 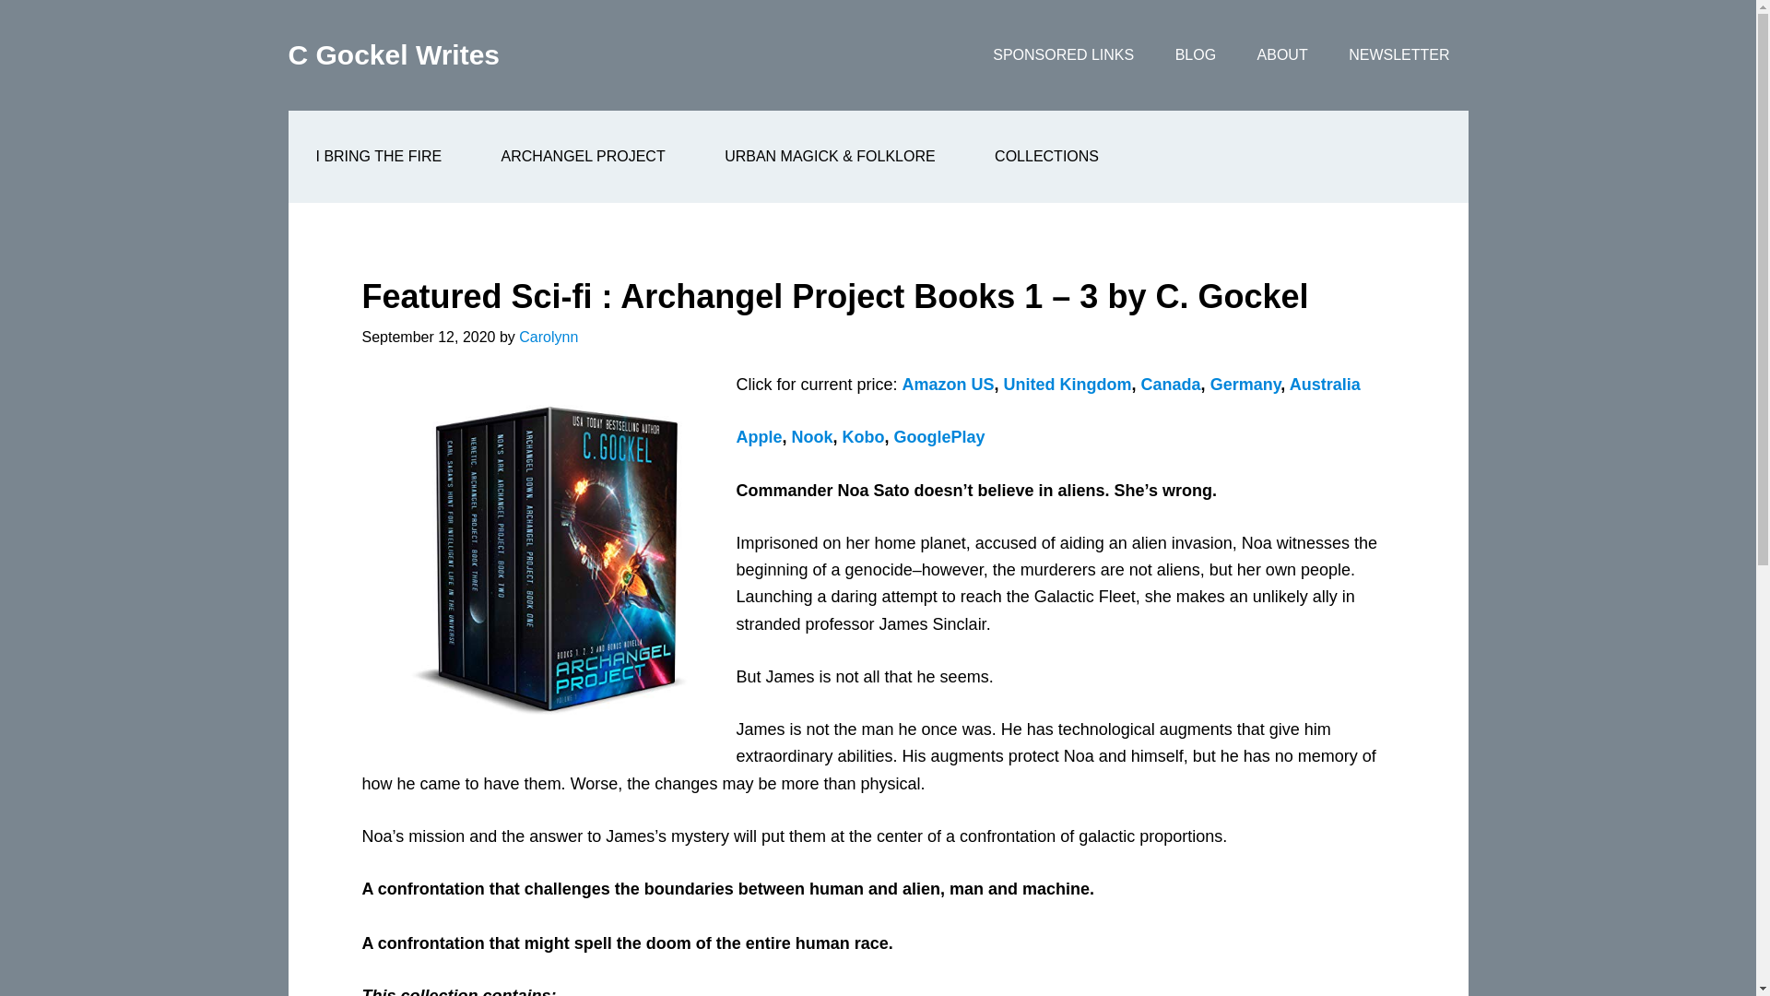 I want to click on COLLECTIONS, so click(x=1045, y=157).